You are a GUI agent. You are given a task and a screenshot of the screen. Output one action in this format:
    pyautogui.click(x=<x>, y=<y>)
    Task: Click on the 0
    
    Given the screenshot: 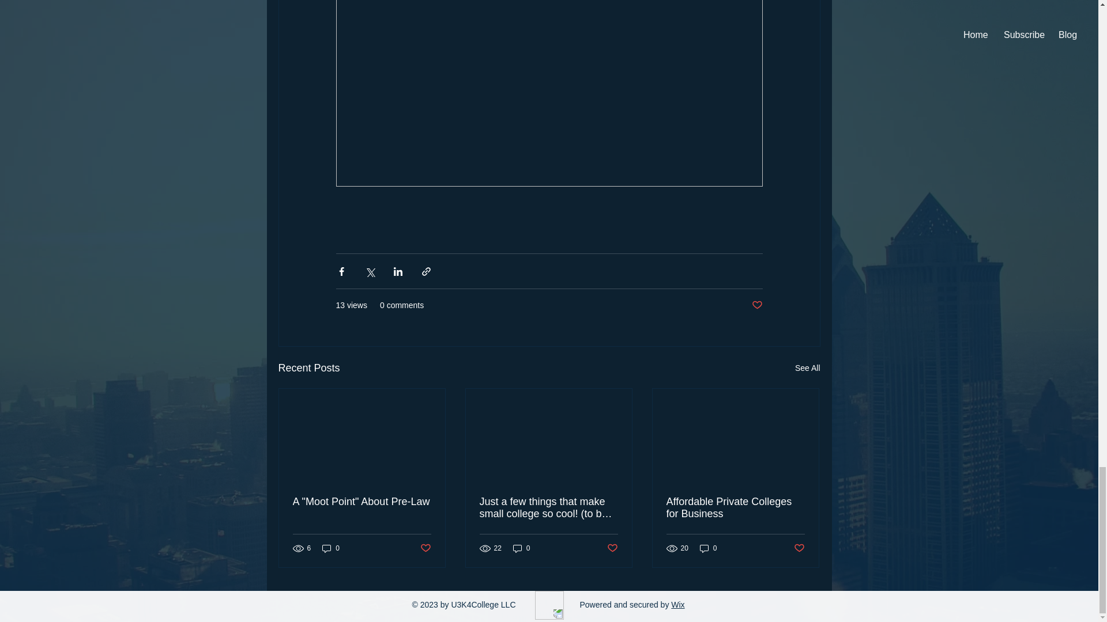 What is the action you would take?
    pyautogui.click(x=331, y=548)
    